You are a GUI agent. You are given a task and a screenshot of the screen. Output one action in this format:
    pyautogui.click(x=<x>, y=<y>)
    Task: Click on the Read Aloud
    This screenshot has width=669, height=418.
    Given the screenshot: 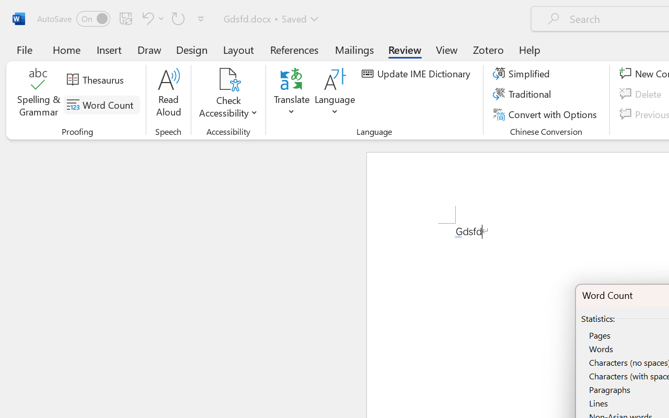 What is the action you would take?
    pyautogui.click(x=168, y=94)
    